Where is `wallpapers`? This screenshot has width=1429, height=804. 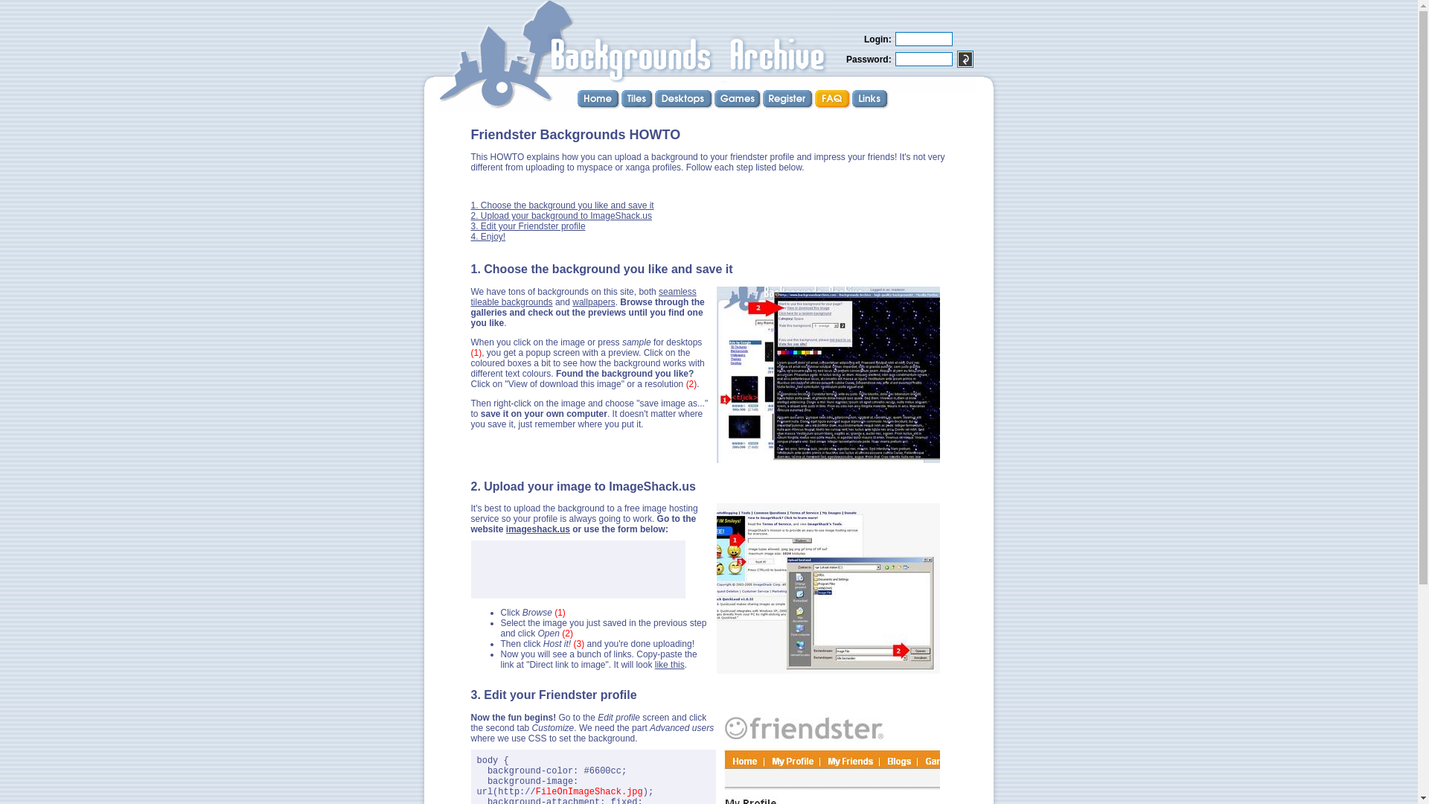
wallpapers is located at coordinates (593, 301).